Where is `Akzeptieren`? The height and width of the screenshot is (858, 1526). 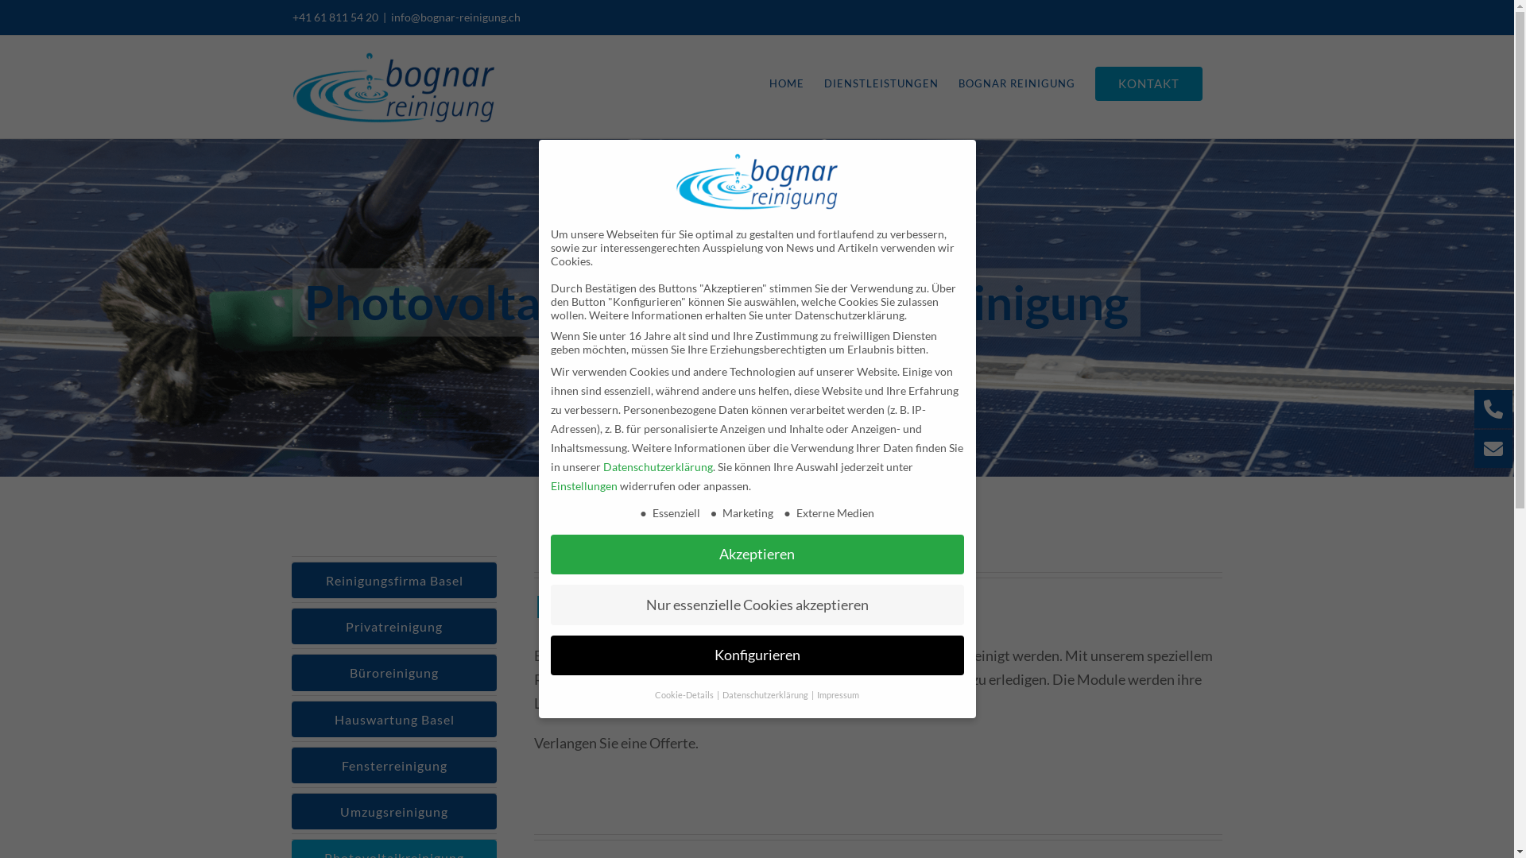
Akzeptieren is located at coordinates (757, 555).